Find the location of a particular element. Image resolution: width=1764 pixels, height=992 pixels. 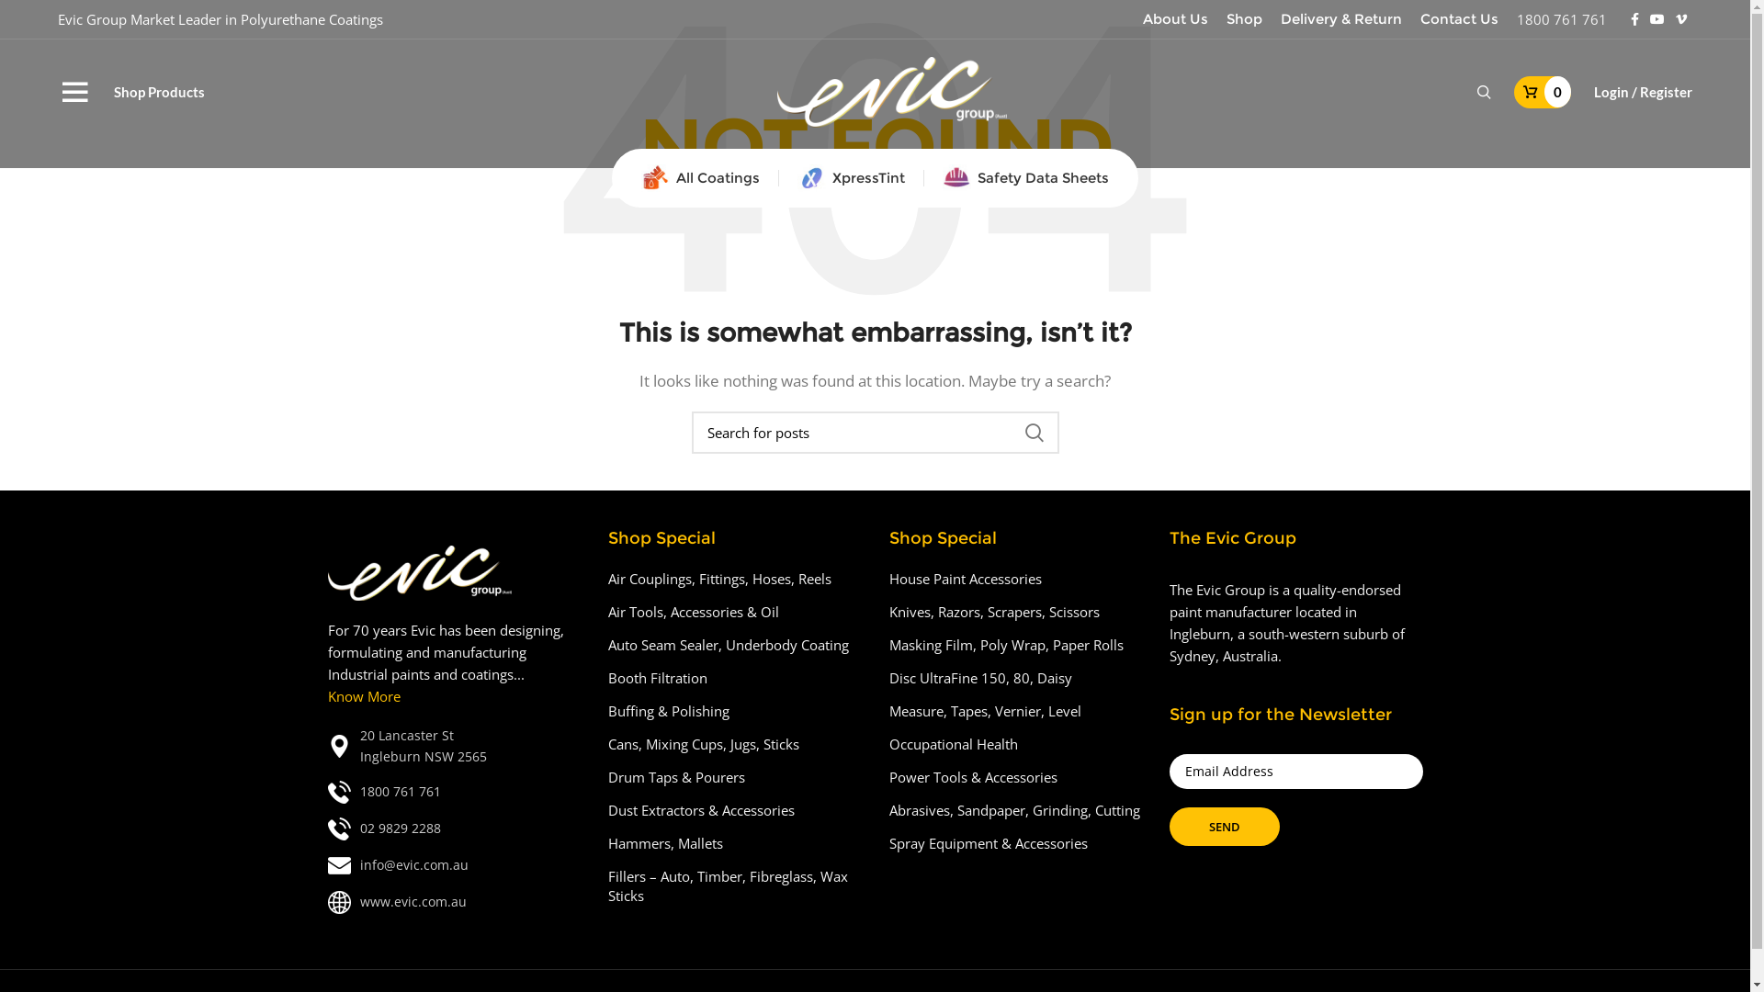

Dust Extractors & Accessories is located at coordinates (702, 810).